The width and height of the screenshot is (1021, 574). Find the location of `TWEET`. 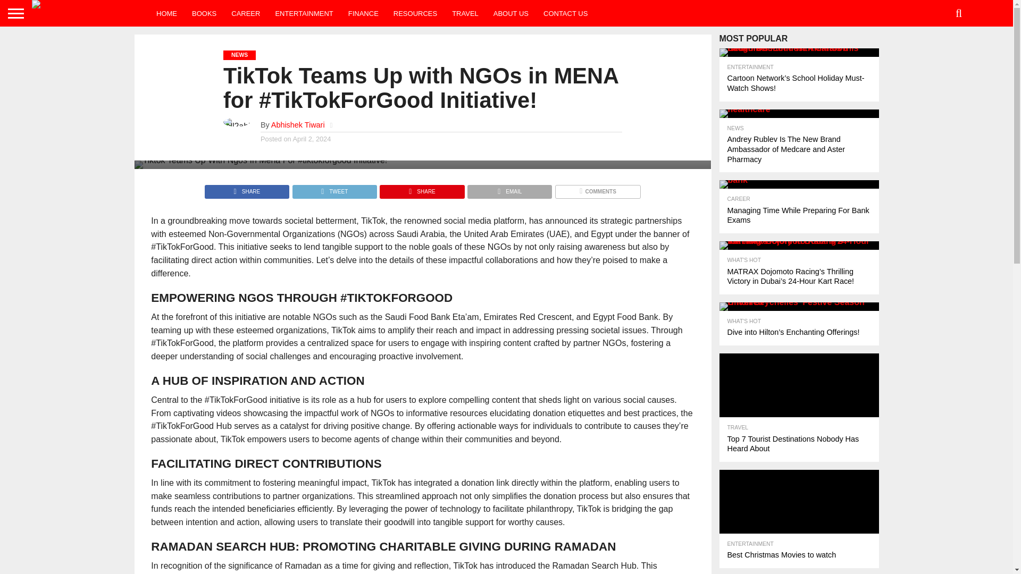

TWEET is located at coordinates (334, 188).